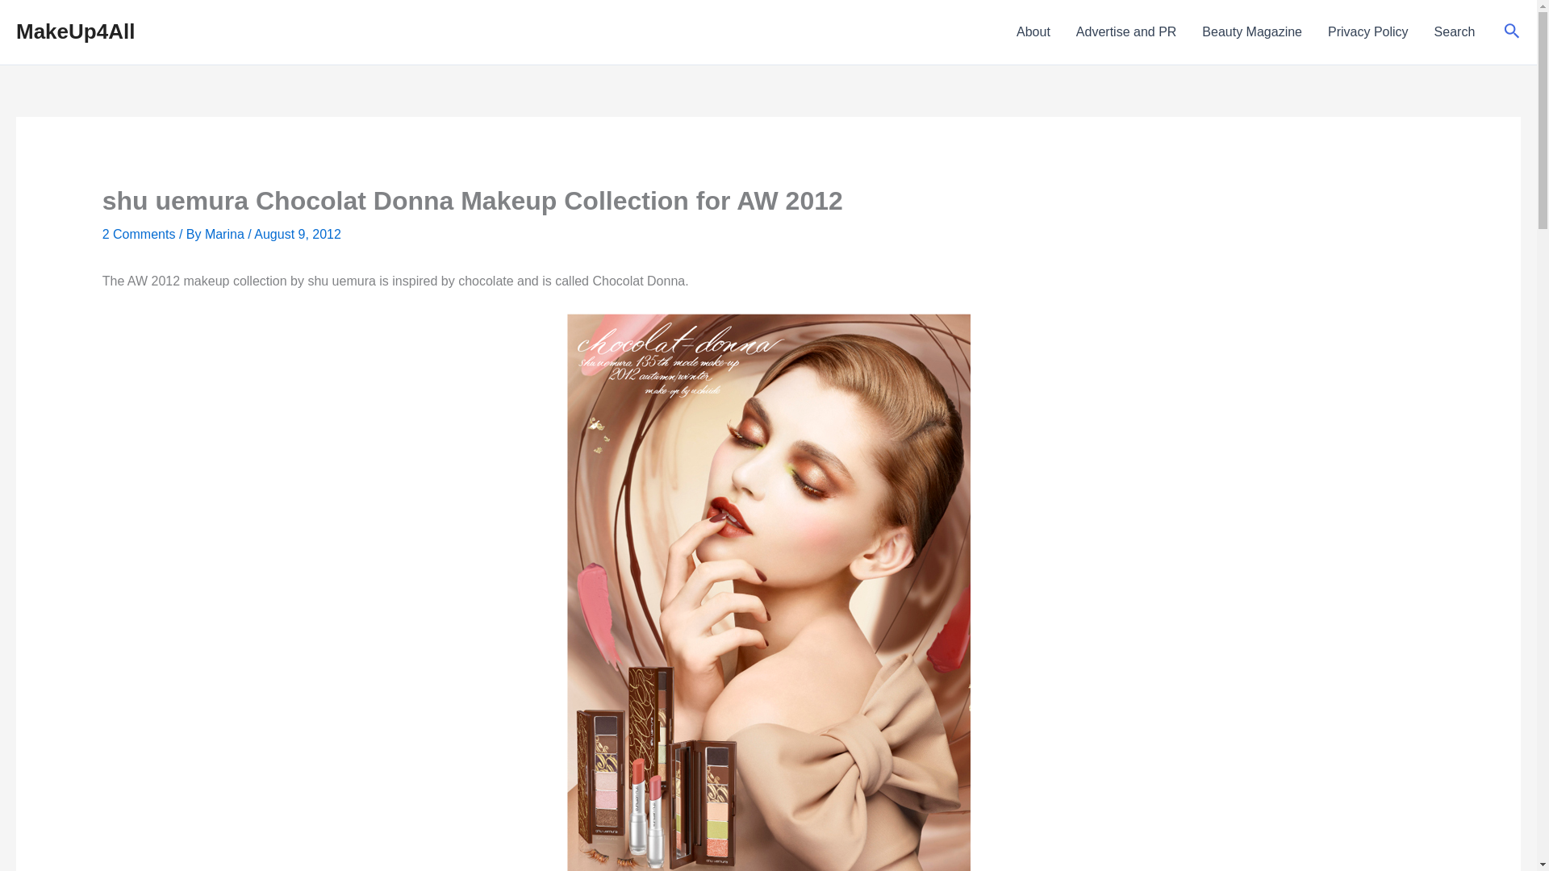 This screenshot has width=1549, height=871. Describe the element at coordinates (139, 234) in the screenshot. I see `2 Comments` at that location.